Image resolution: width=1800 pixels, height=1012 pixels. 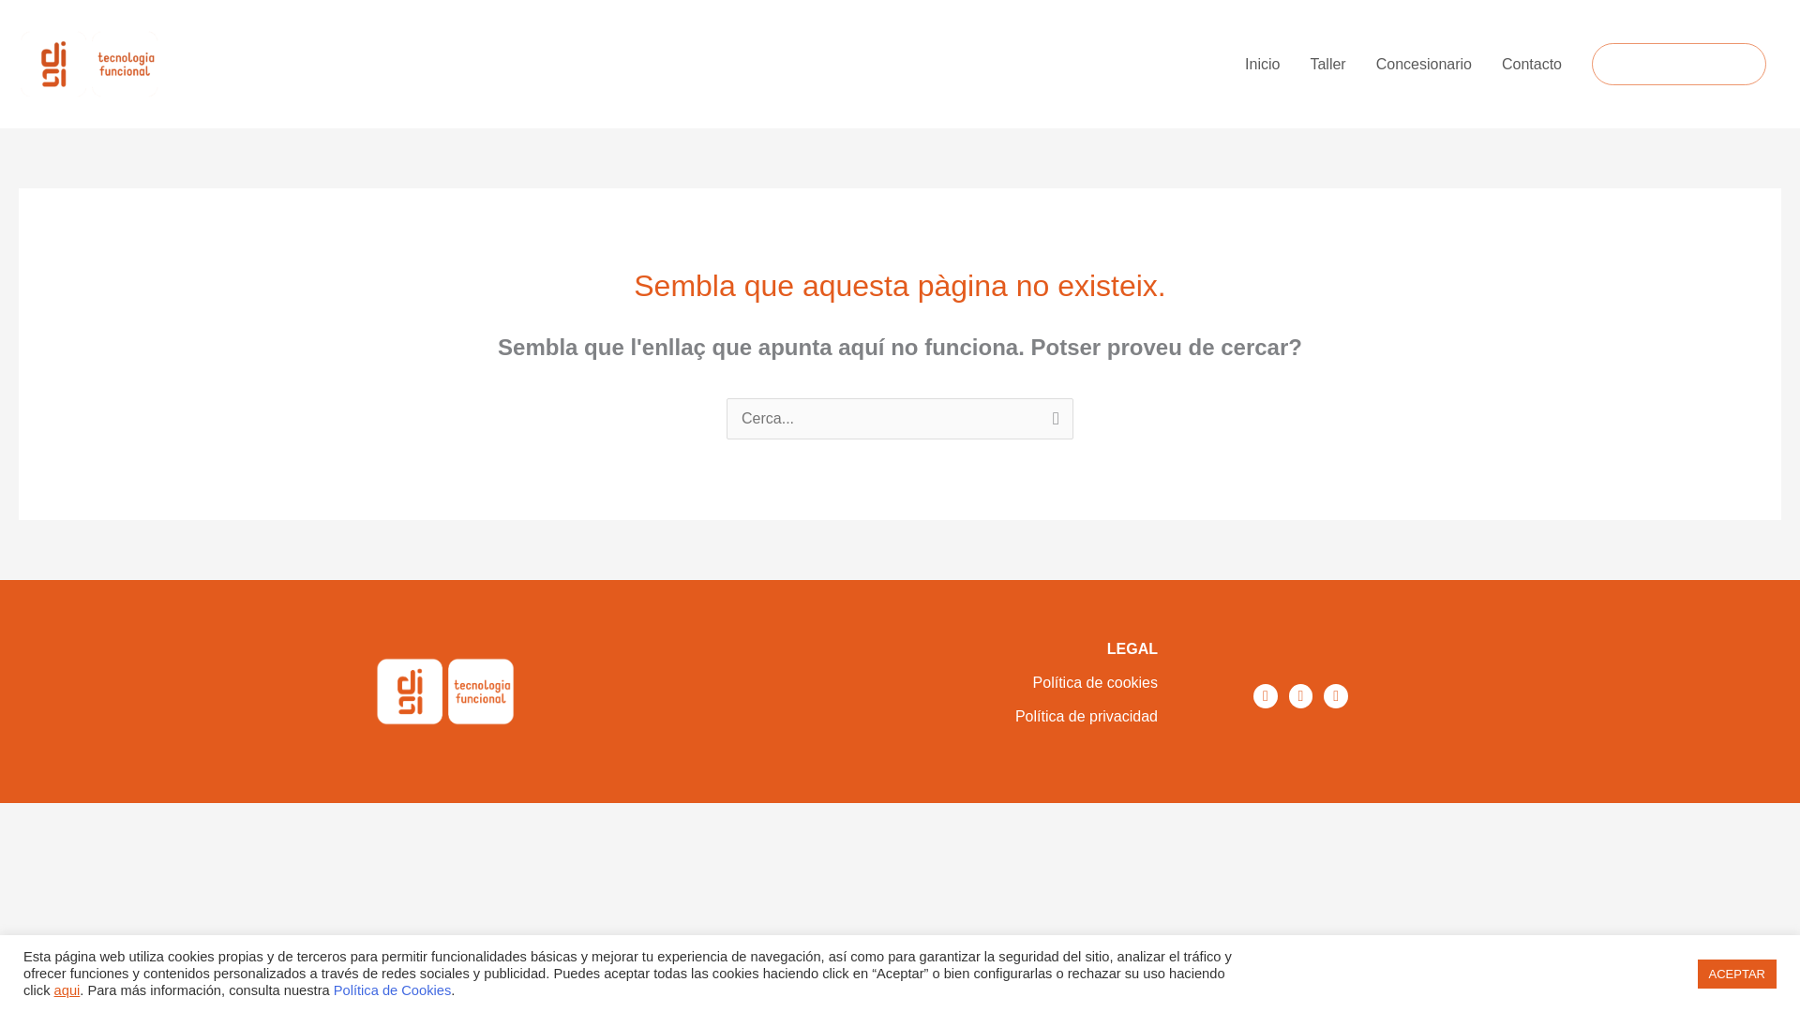 I want to click on Linkedin-in, so click(x=1301, y=696).